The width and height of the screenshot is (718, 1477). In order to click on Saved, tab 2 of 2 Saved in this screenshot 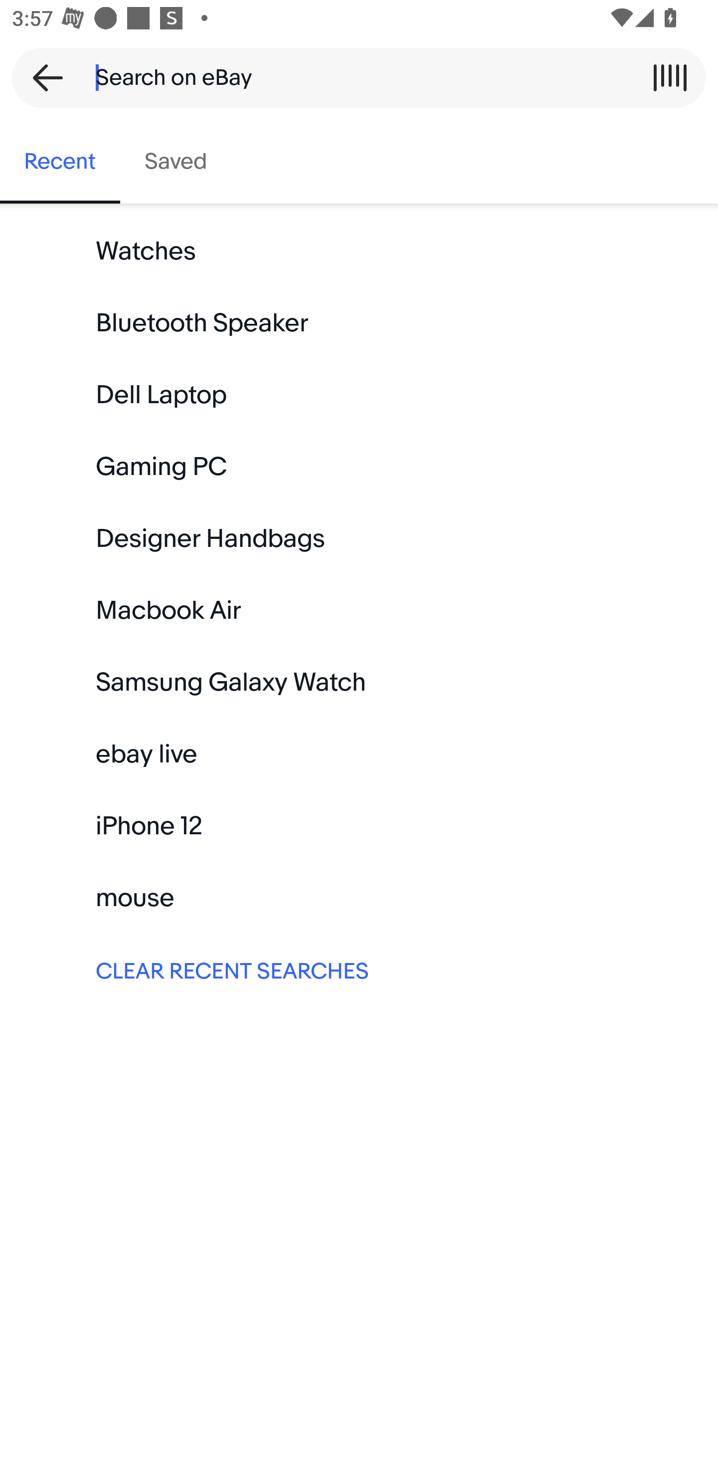, I will do `click(176, 162)`.